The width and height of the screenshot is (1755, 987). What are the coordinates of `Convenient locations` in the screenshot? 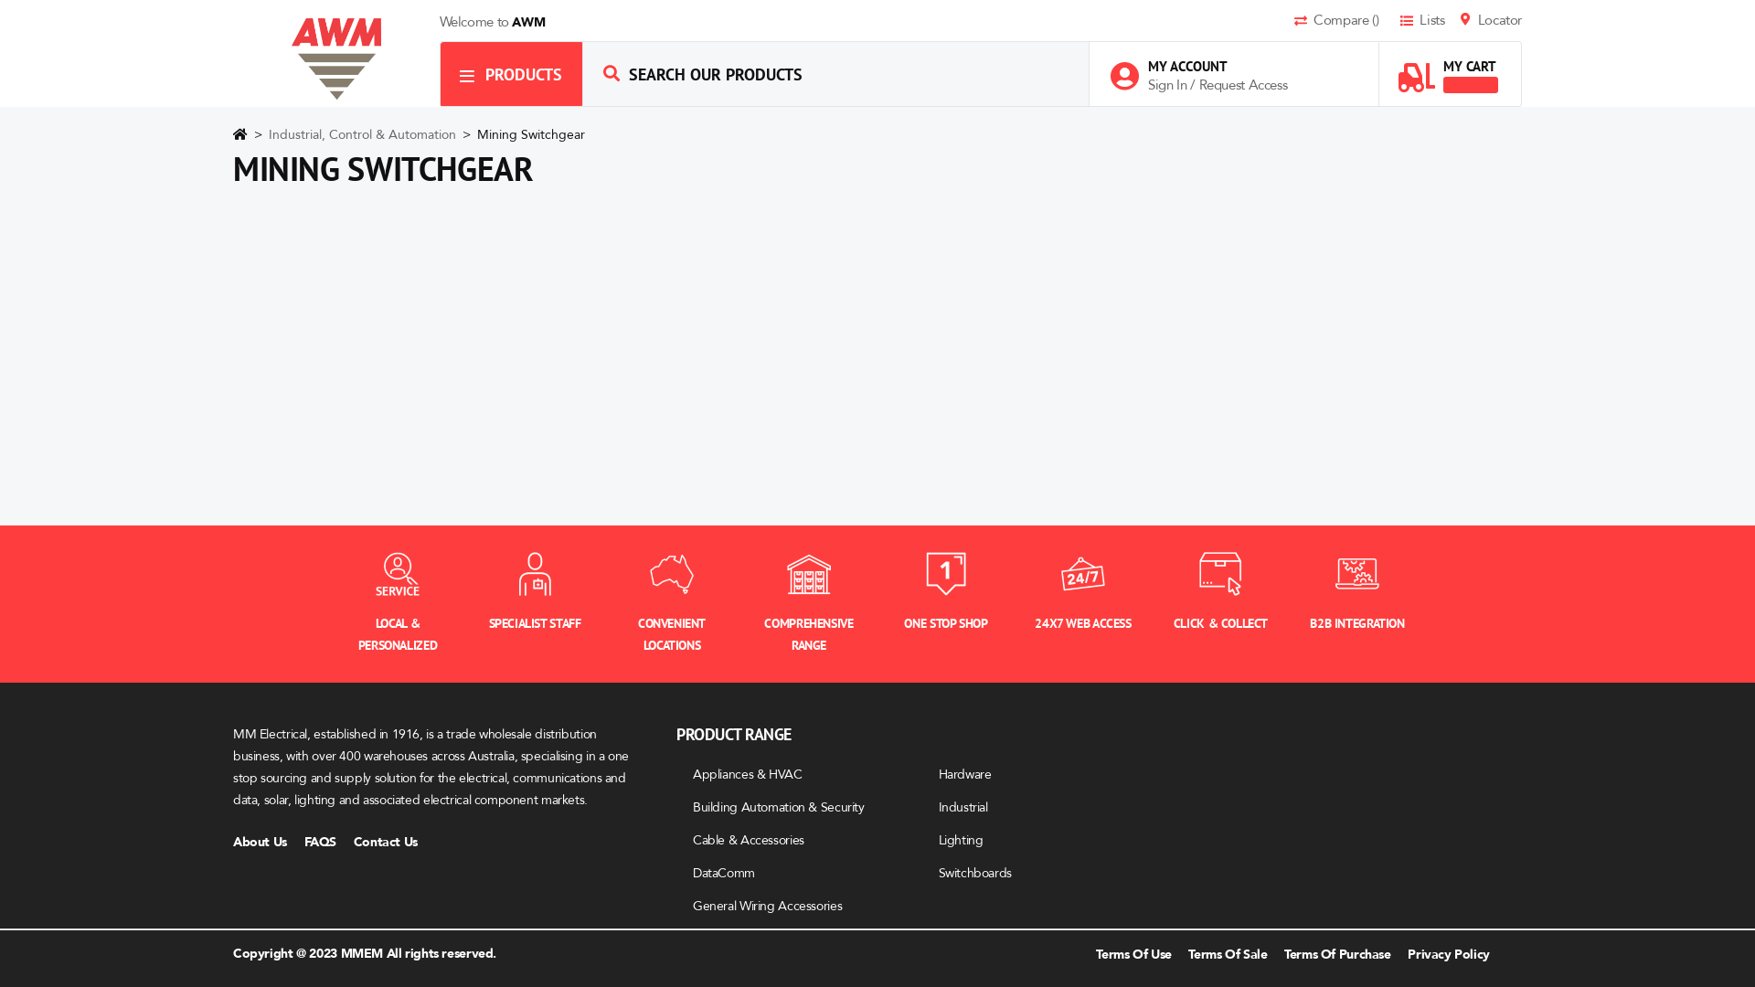 It's located at (672, 574).